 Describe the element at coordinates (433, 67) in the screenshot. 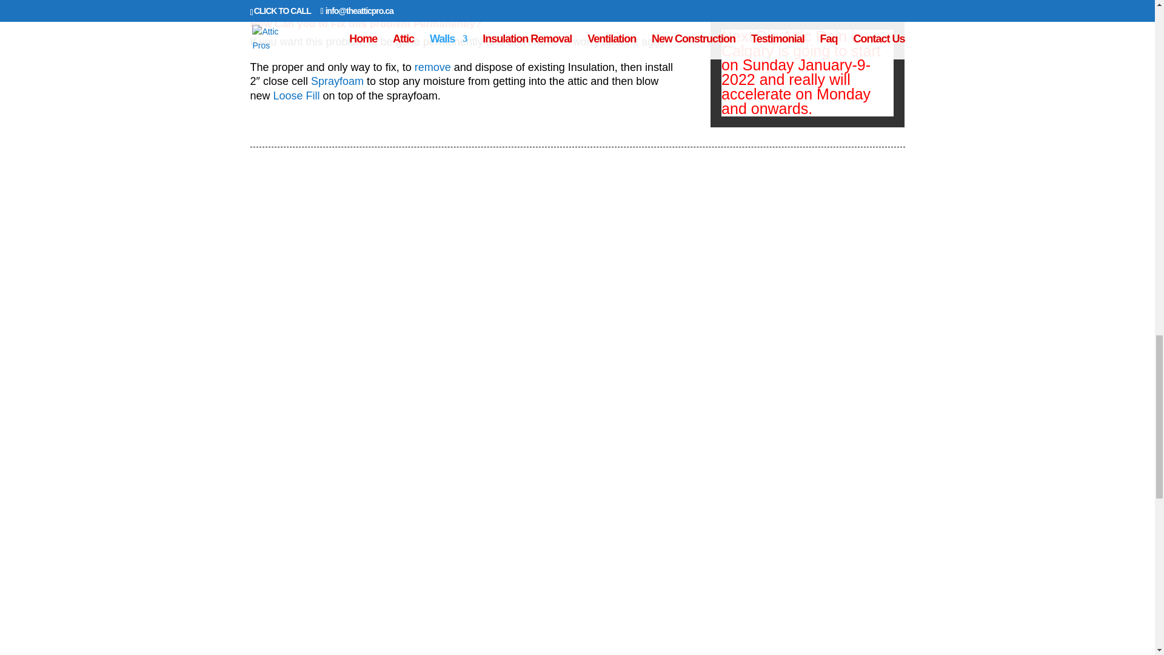

I see `remove` at that location.